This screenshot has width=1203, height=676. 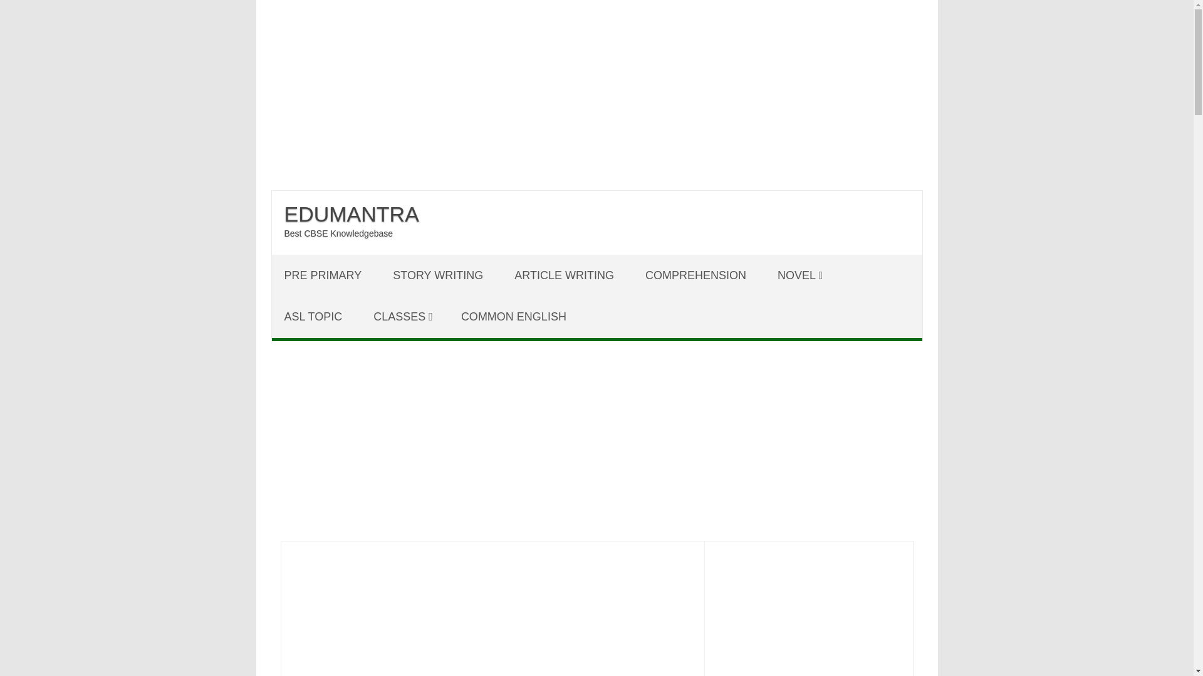 What do you see at coordinates (403, 317) in the screenshot?
I see `CLASSES` at bounding box center [403, 317].